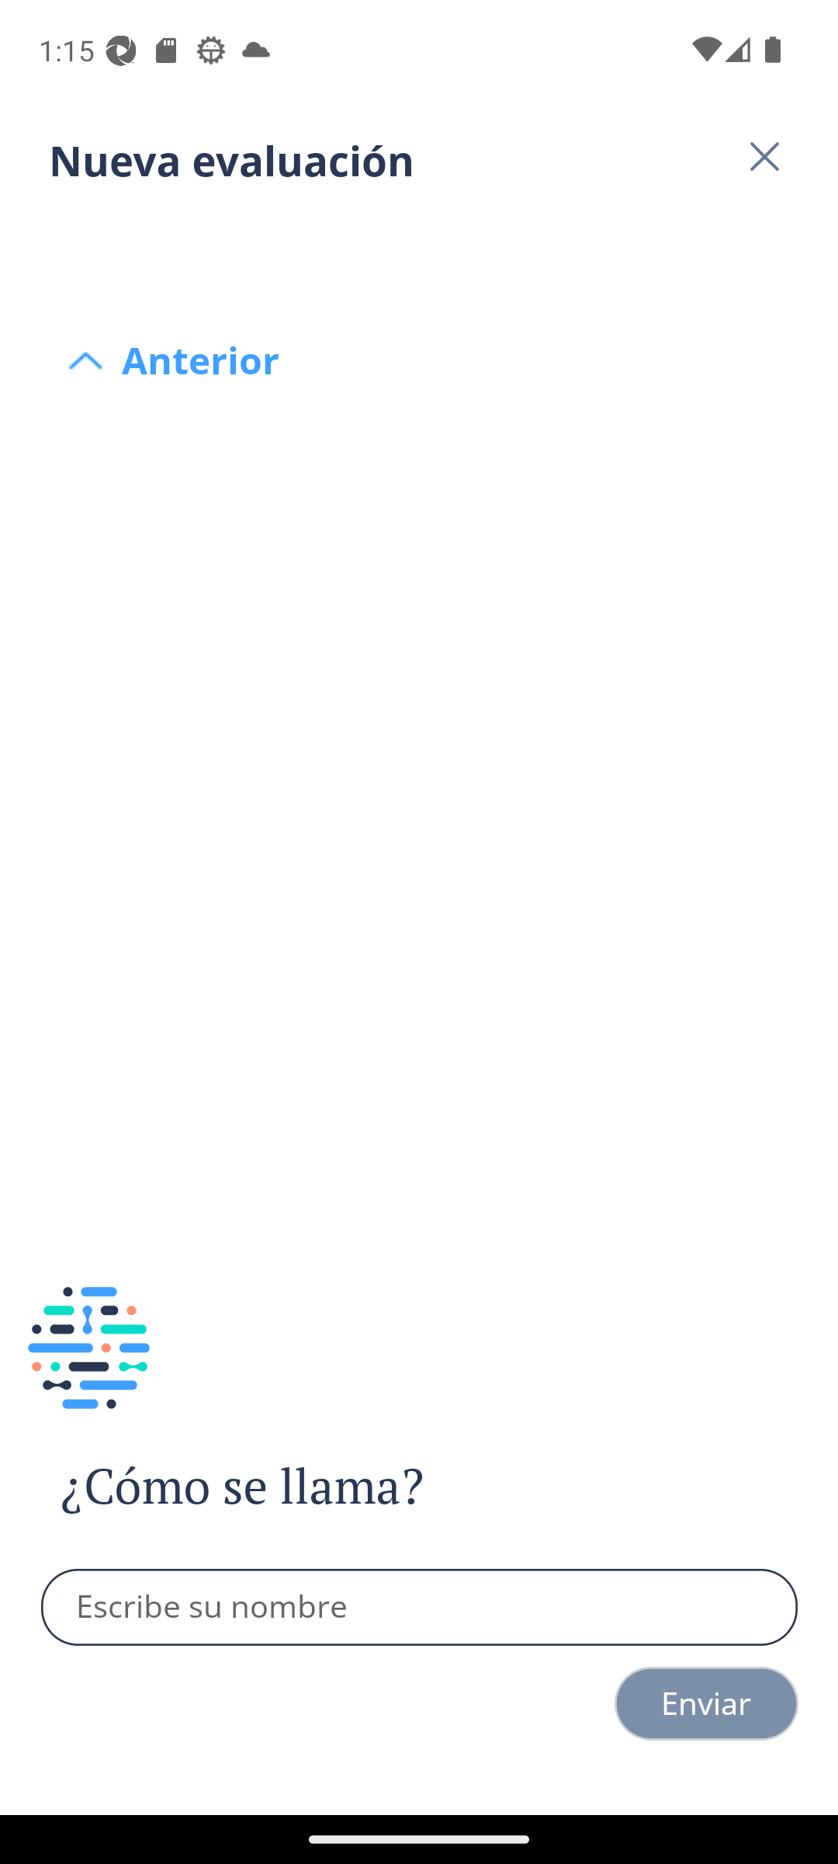 Image resolution: width=838 pixels, height=1864 pixels. What do you see at coordinates (419, 242) in the screenshot?
I see `undo Anterior` at bounding box center [419, 242].